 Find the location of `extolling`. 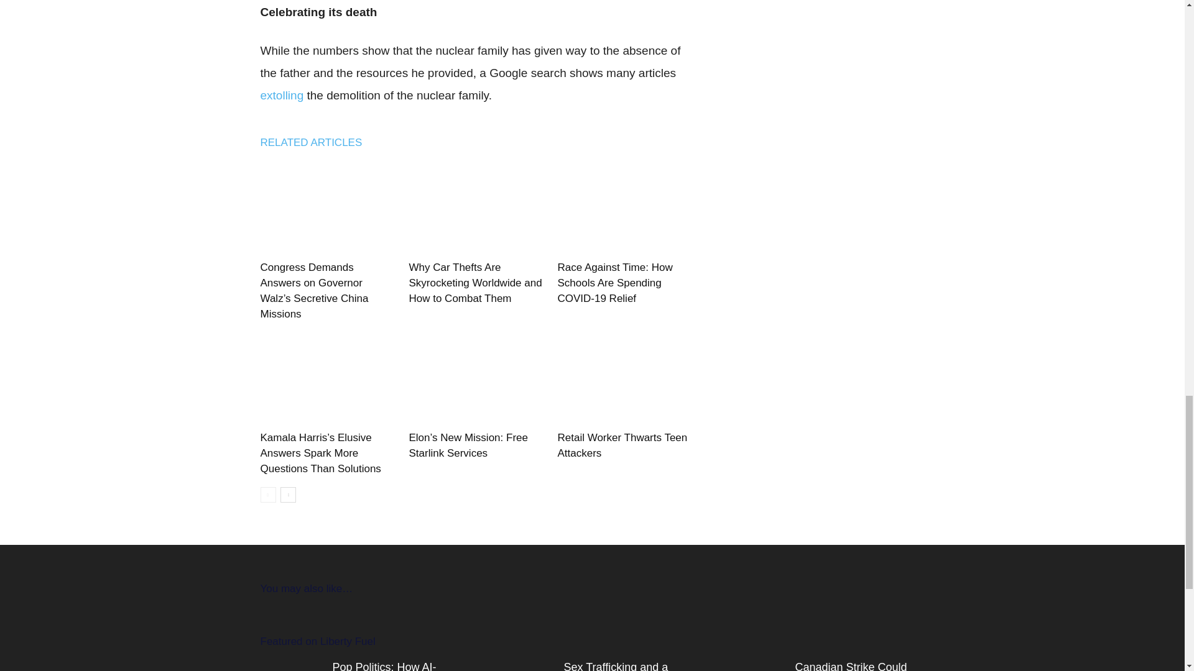

extolling is located at coordinates (281, 95).